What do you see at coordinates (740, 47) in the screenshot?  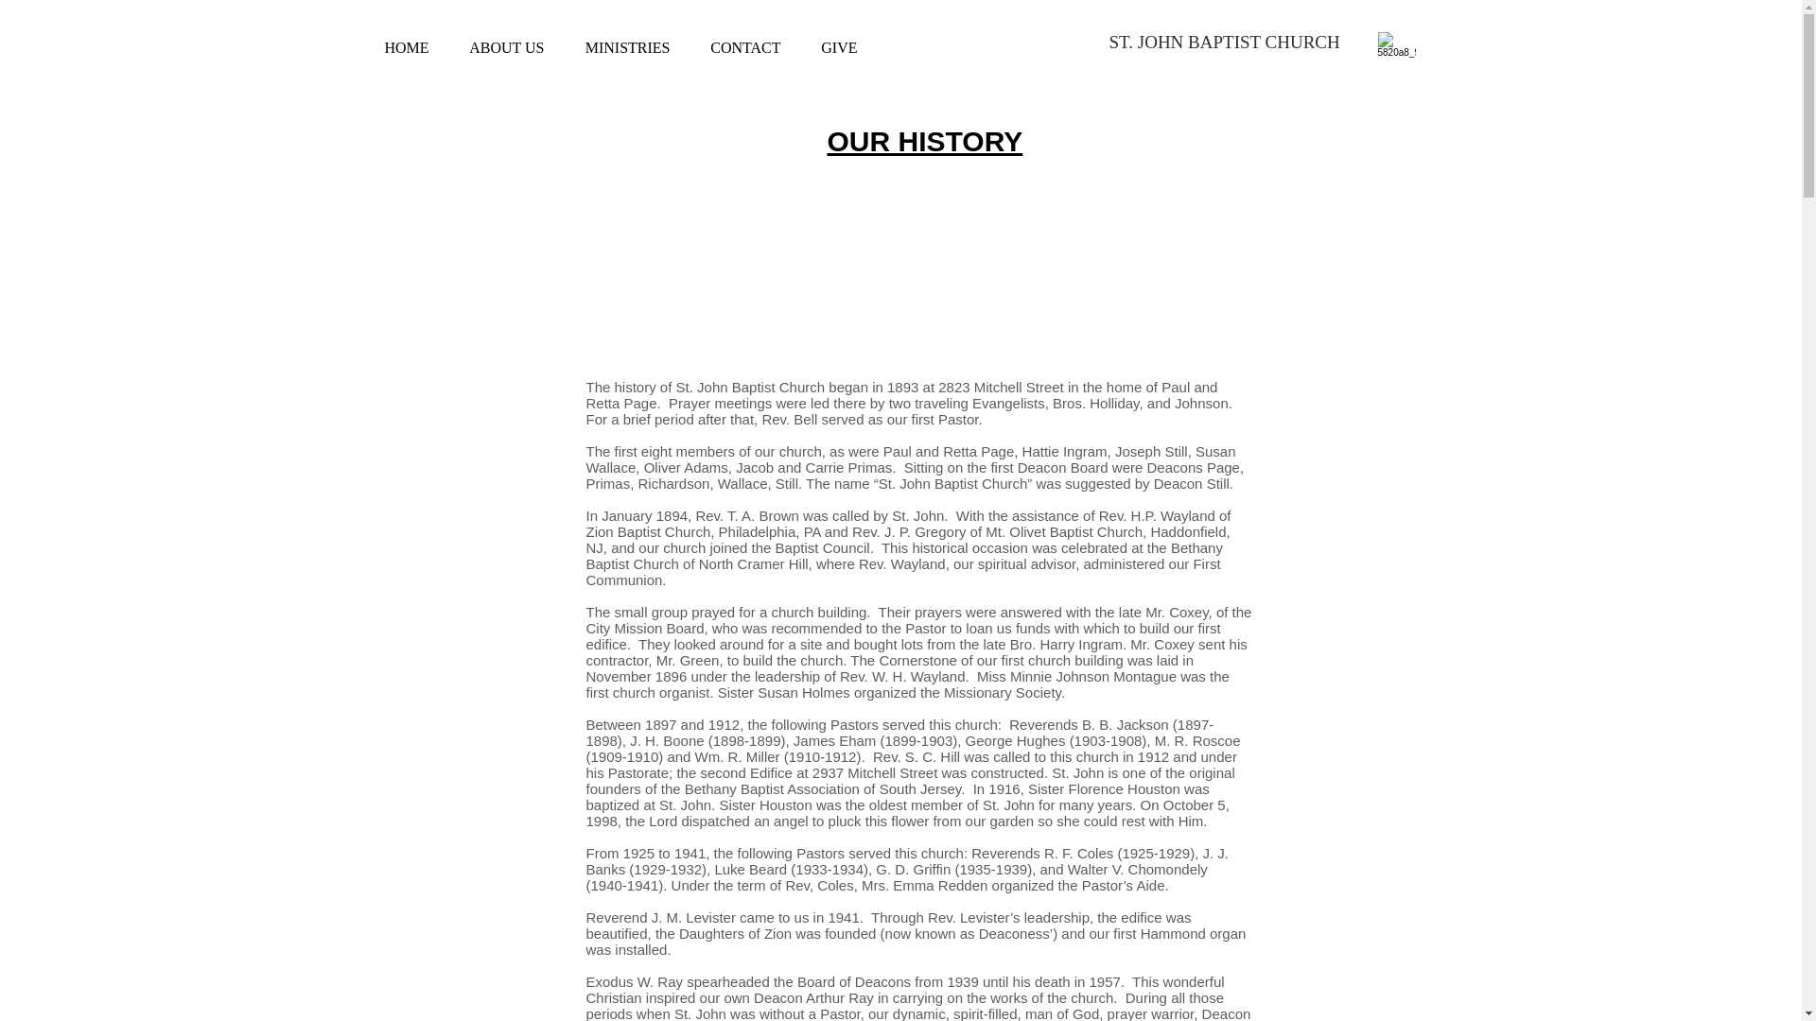 I see `CONTACT` at bounding box center [740, 47].